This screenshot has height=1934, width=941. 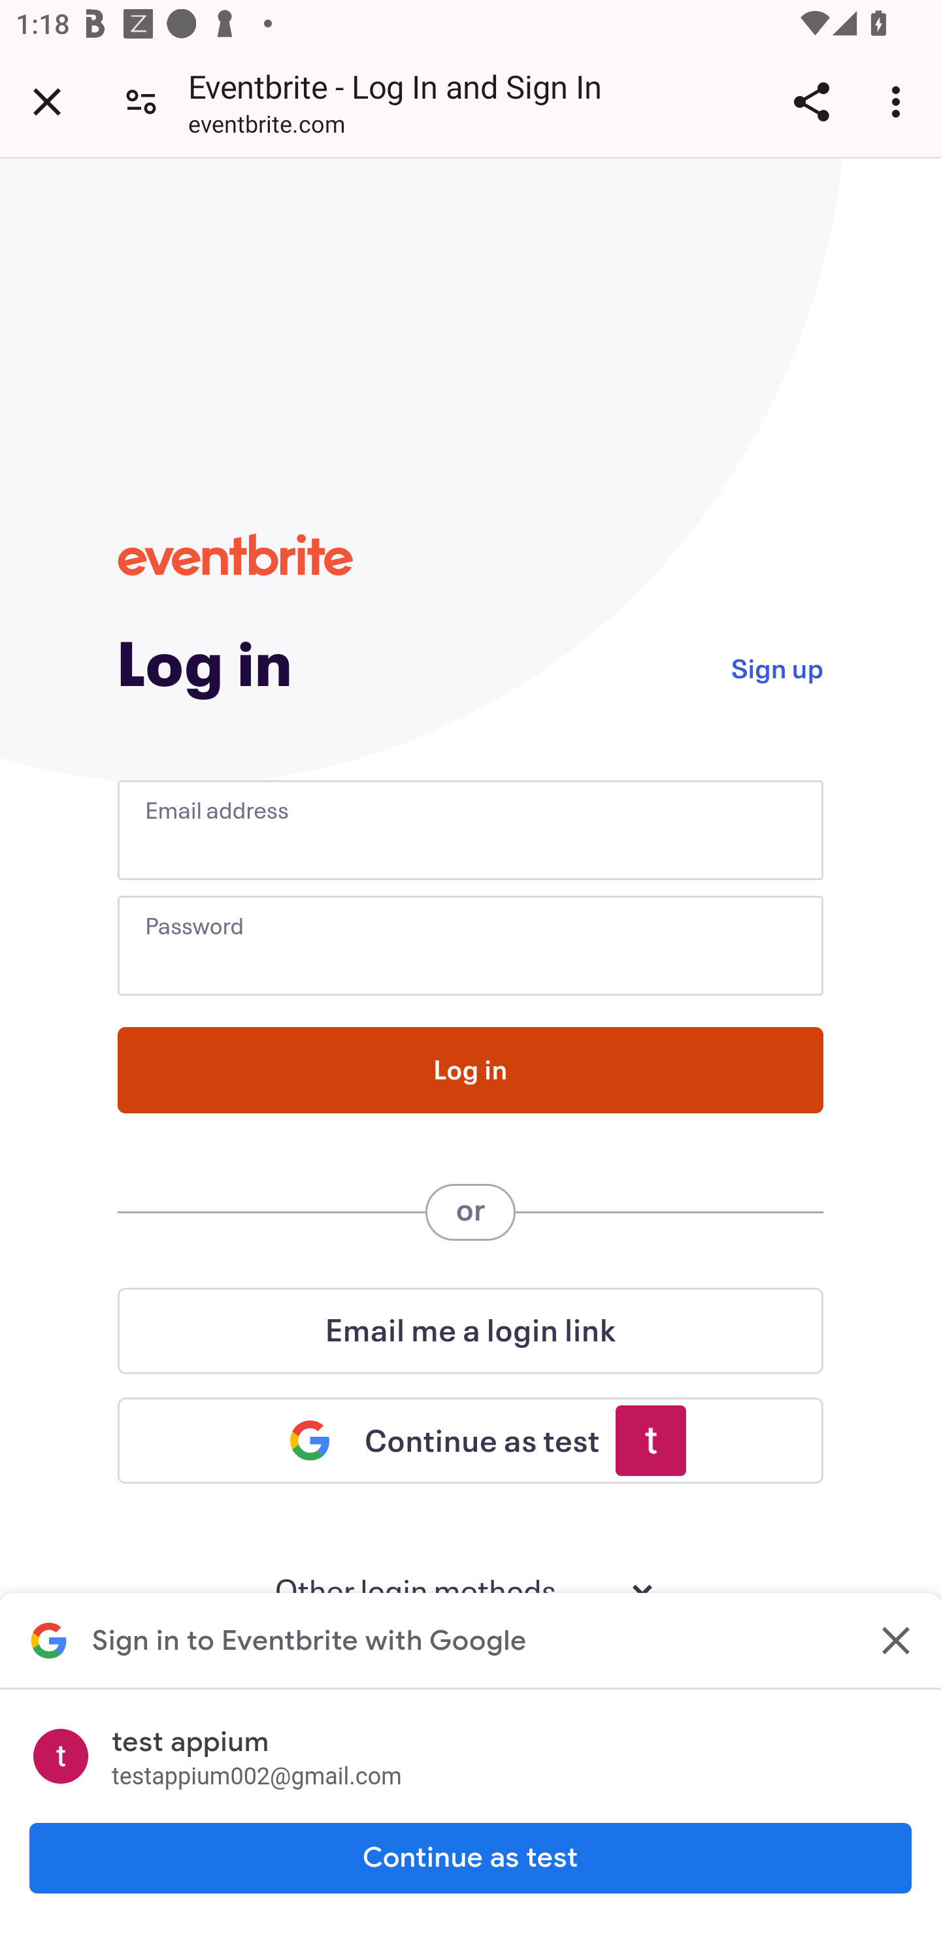 I want to click on Close, so click(x=895, y=1640).